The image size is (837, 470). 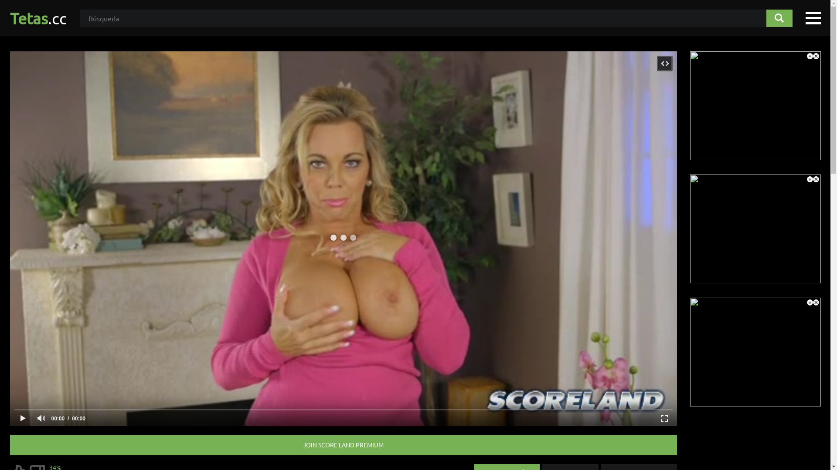 What do you see at coordinates (38, 18) in the screenshot?
I see `Tetas.cc` at bounding box center [38, 18].